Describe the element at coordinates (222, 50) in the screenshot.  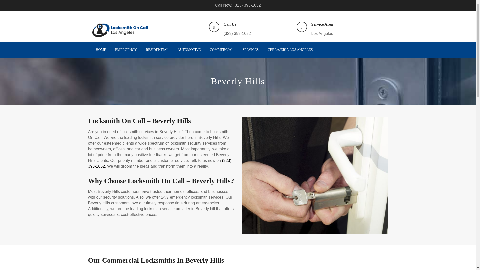
I see `COMMERCIAL` at that location.